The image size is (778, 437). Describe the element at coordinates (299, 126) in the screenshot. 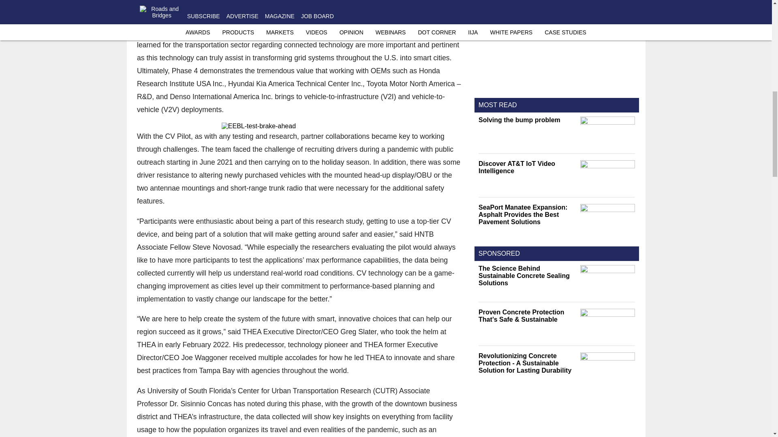

I see `EEBL-test-brake-ahead` at that location.